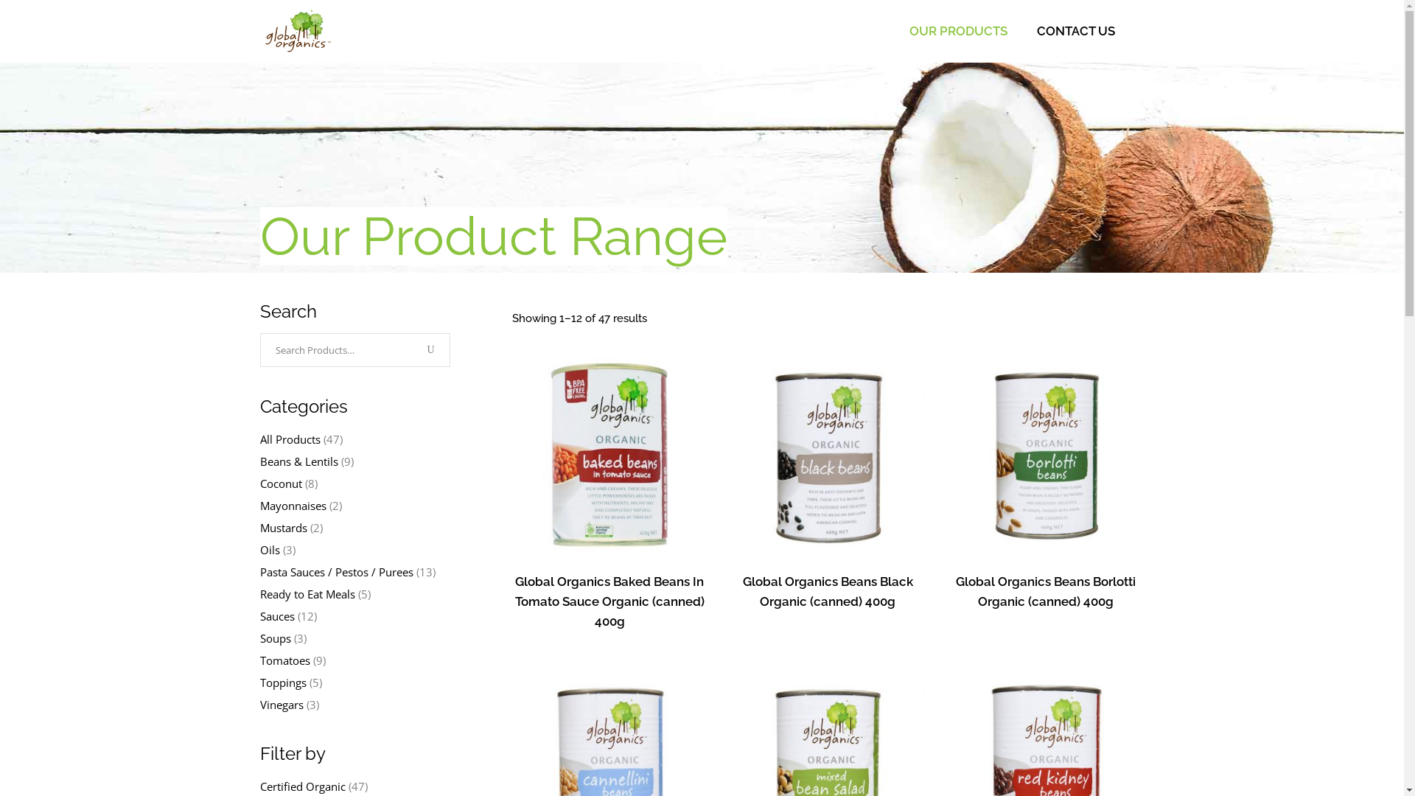 This screenshot has height=796, width=1415. I want to click on Oils, so click(270, 550).